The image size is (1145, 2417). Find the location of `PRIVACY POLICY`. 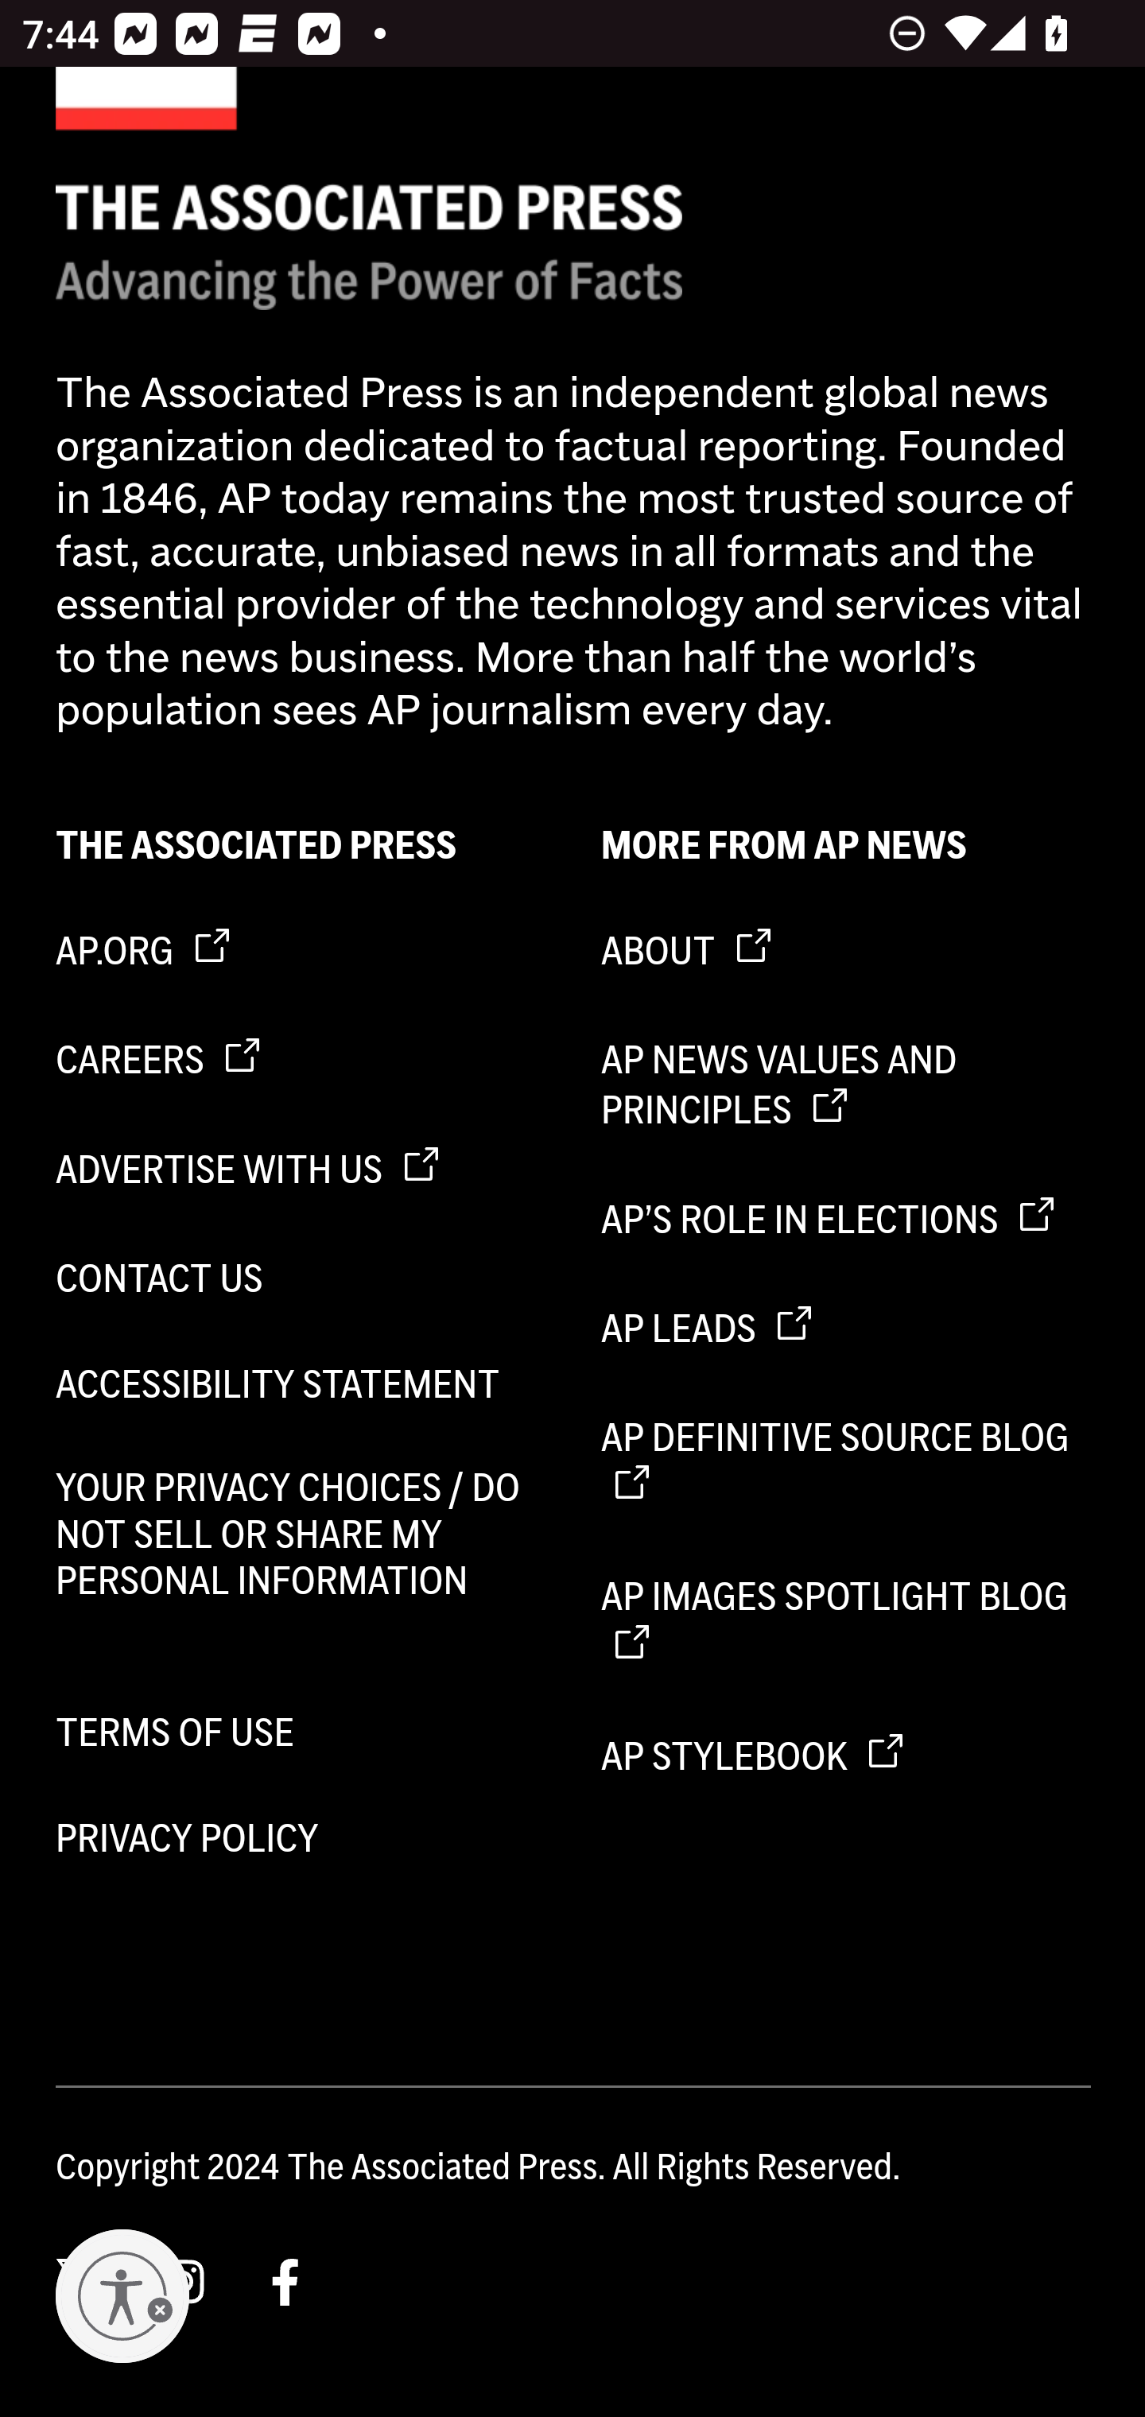

PRIVACY POLICY is located at coordinates (301, 1837).